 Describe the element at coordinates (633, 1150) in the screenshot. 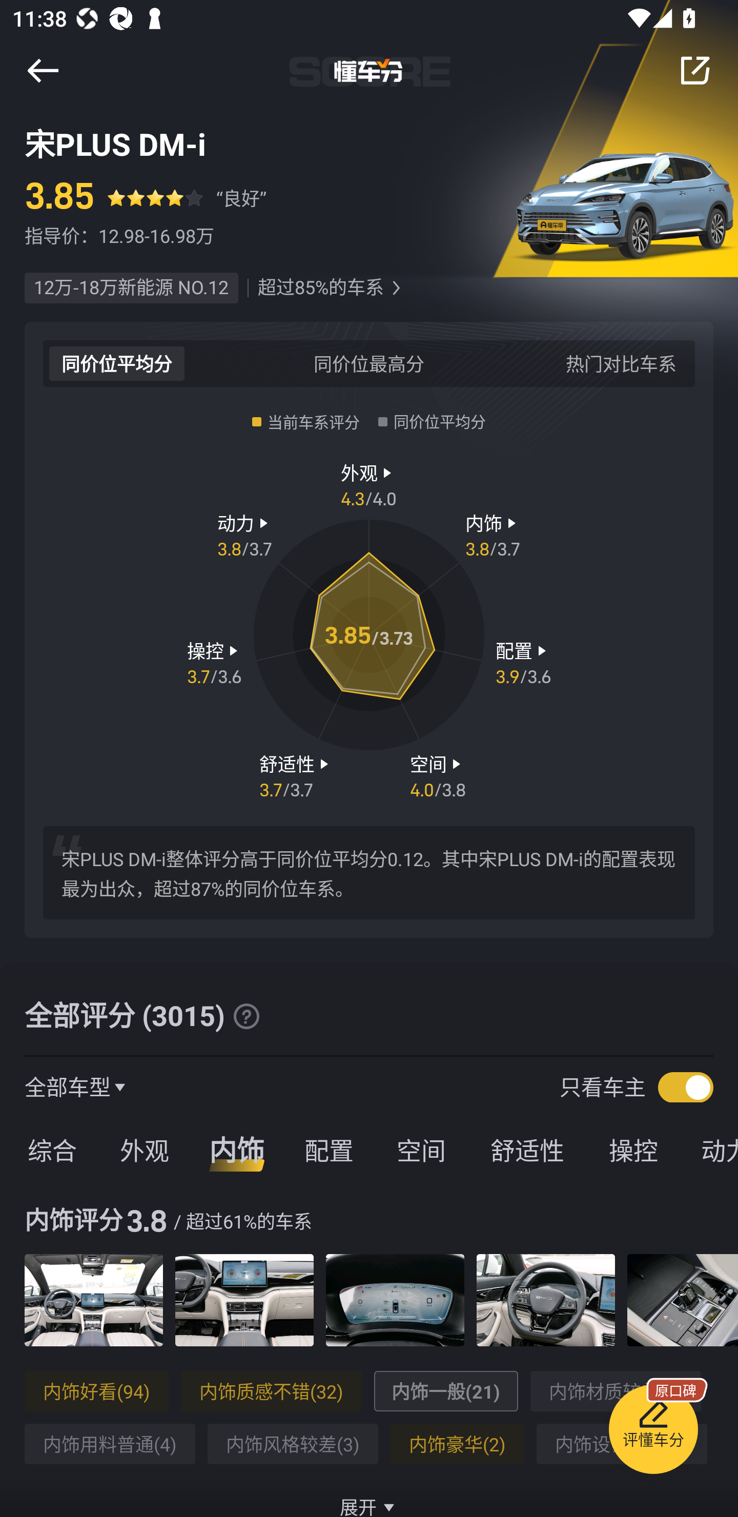

I see `操控` at that location.